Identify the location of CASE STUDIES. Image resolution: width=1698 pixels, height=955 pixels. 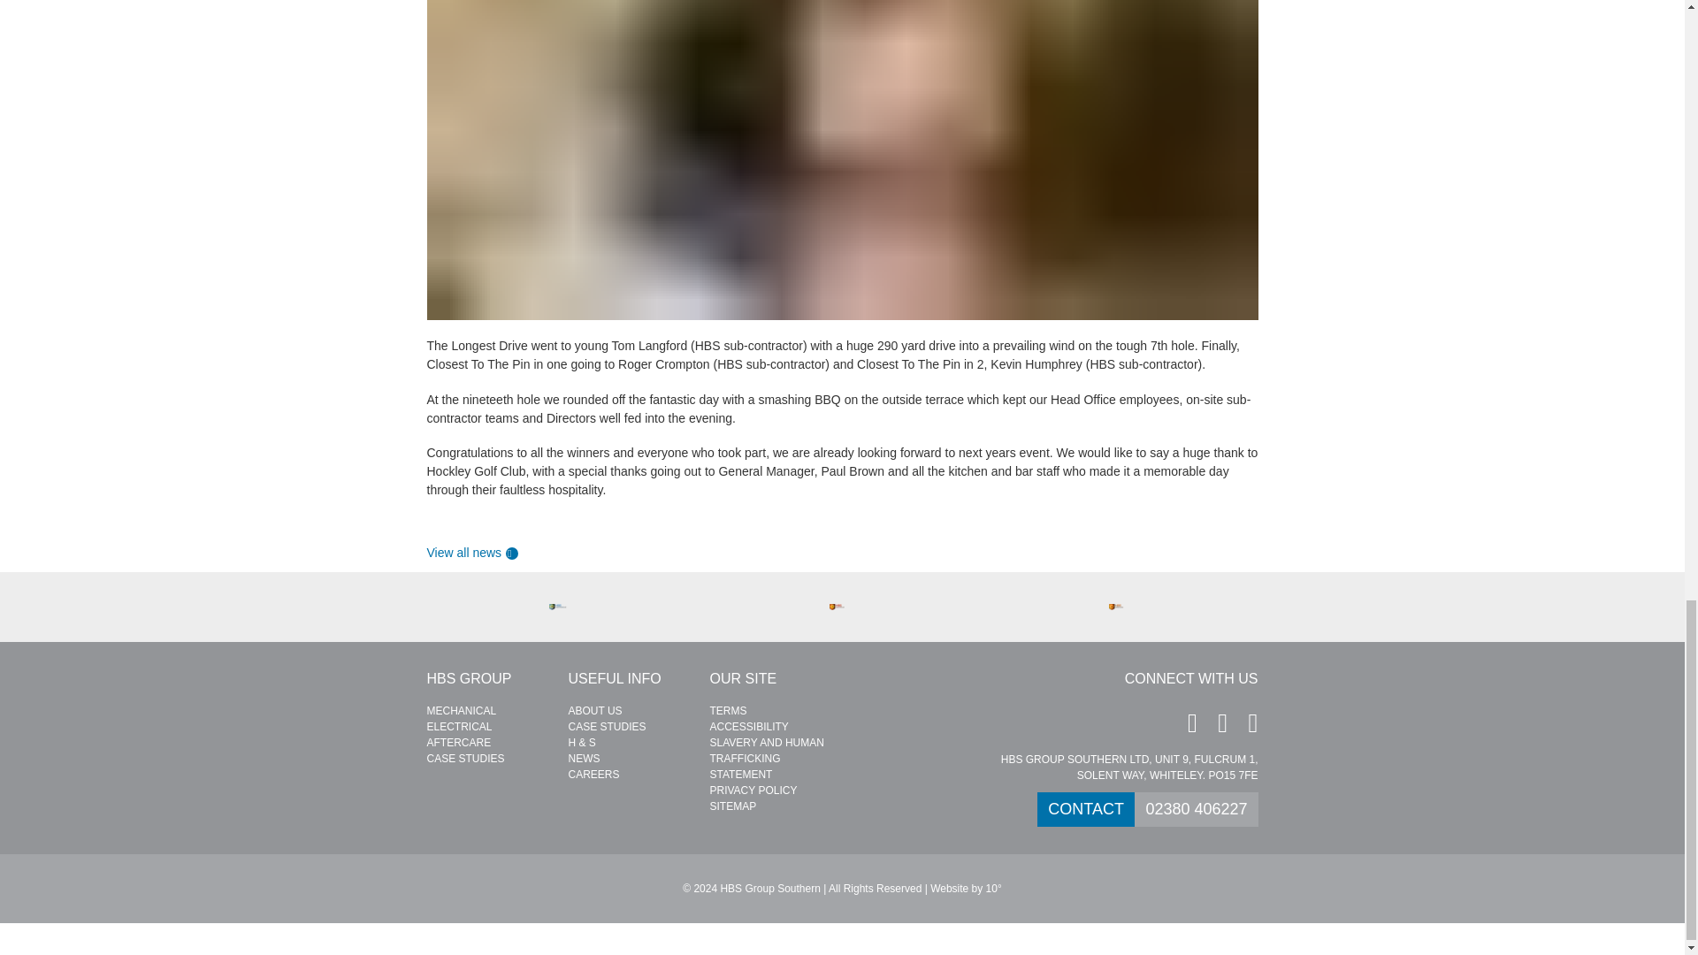
(606, 727).